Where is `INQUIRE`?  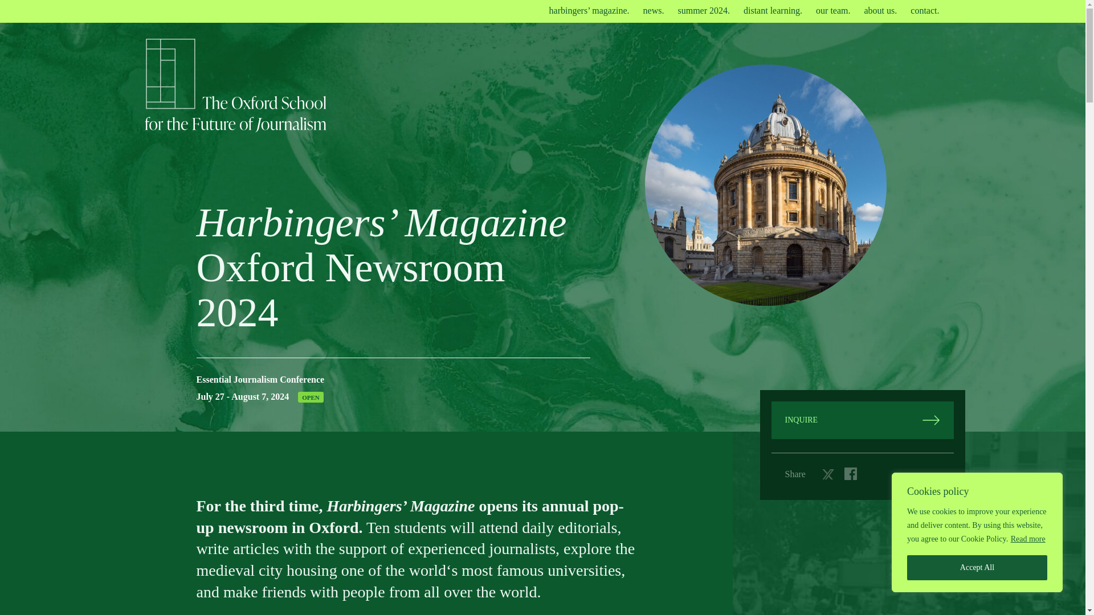
INQUIRE is located at coordinates (863, 420).